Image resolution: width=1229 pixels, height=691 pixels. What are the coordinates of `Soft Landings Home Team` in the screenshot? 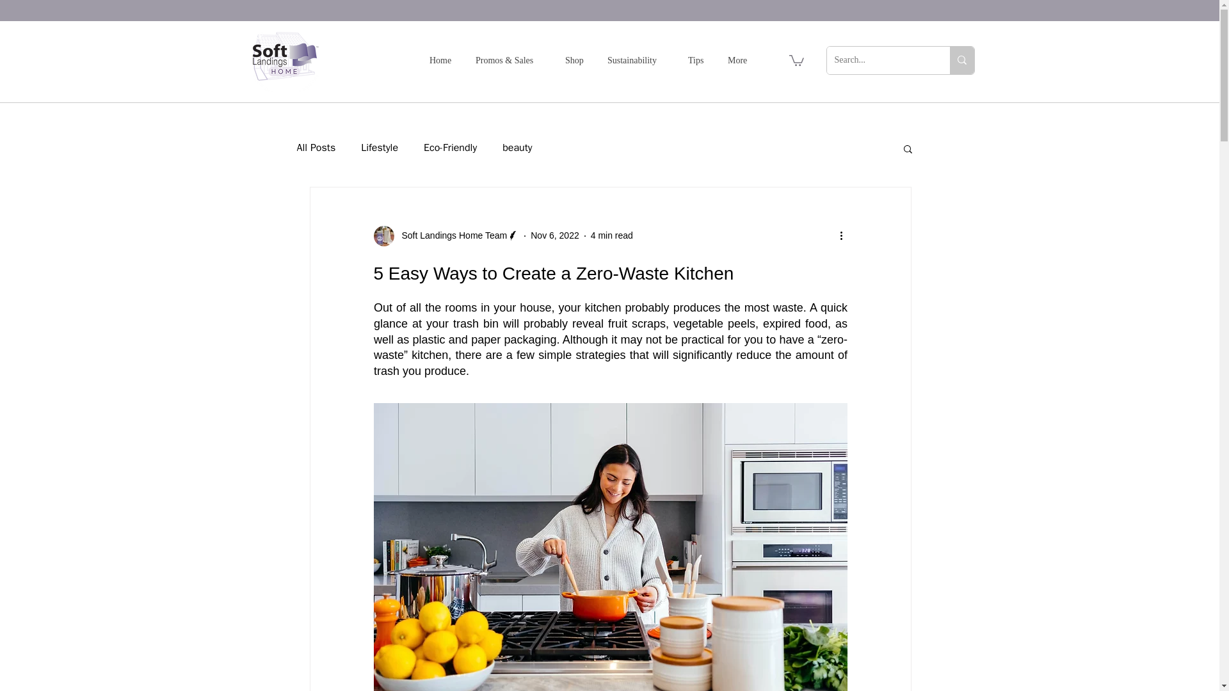 It's located at (451, 235).